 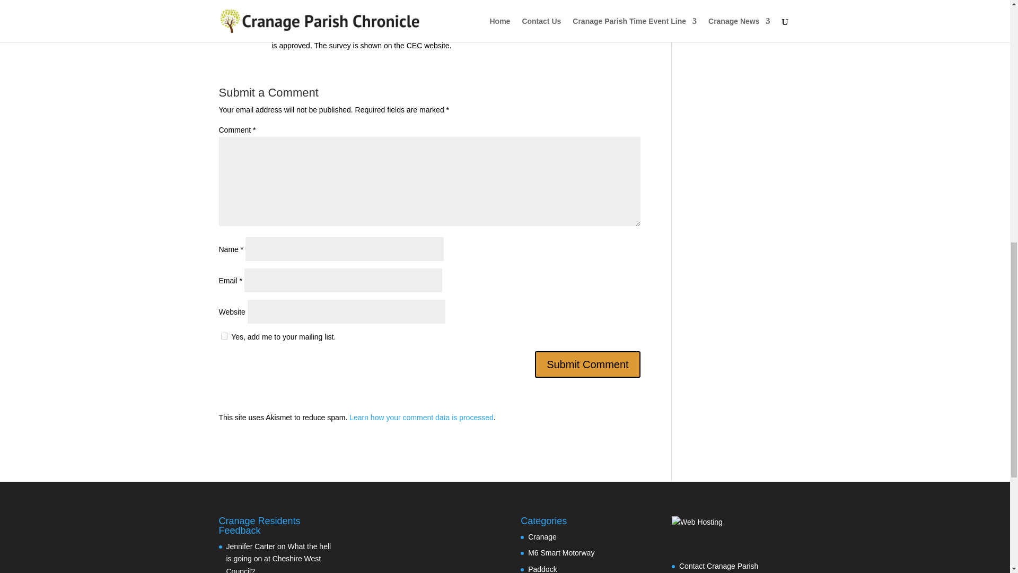 What do you see at coordinates (224, 336) in the screenshot?
I see `1` at bounding box center [224, 336].